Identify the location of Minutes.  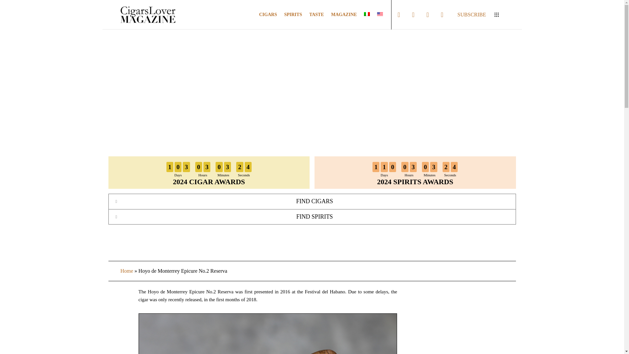
(223, 175).